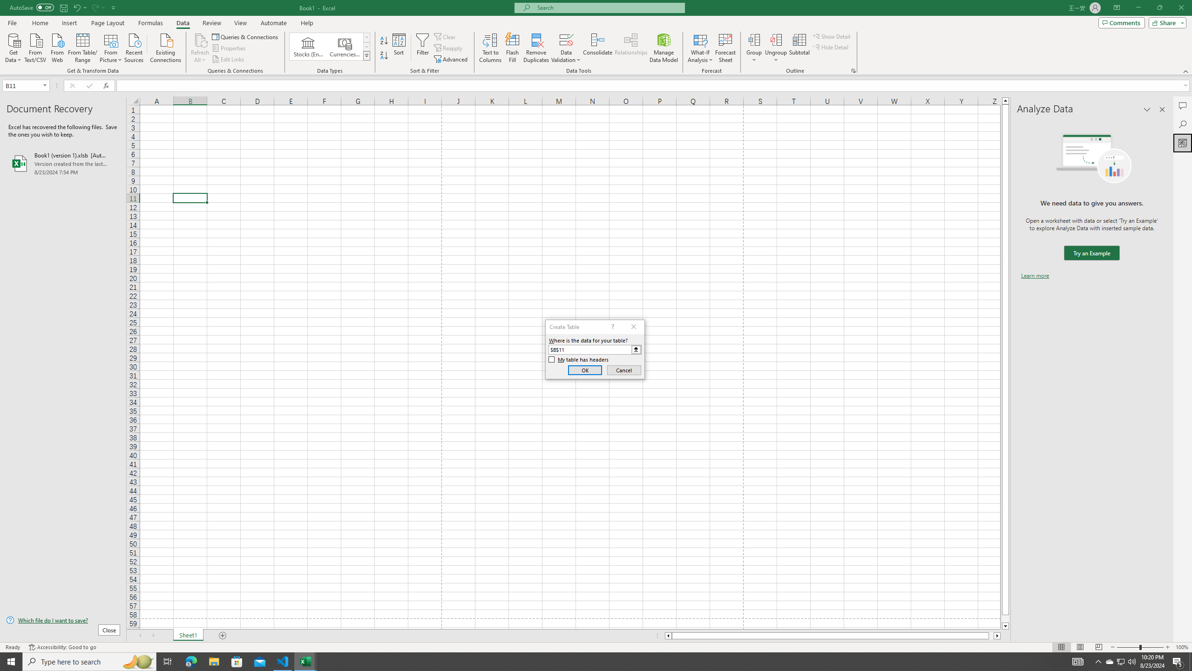 The image size is (1192, 671). Describe the element at coordinates (35, 47) in the screenshot. I see `From Text/CSV` at that location.